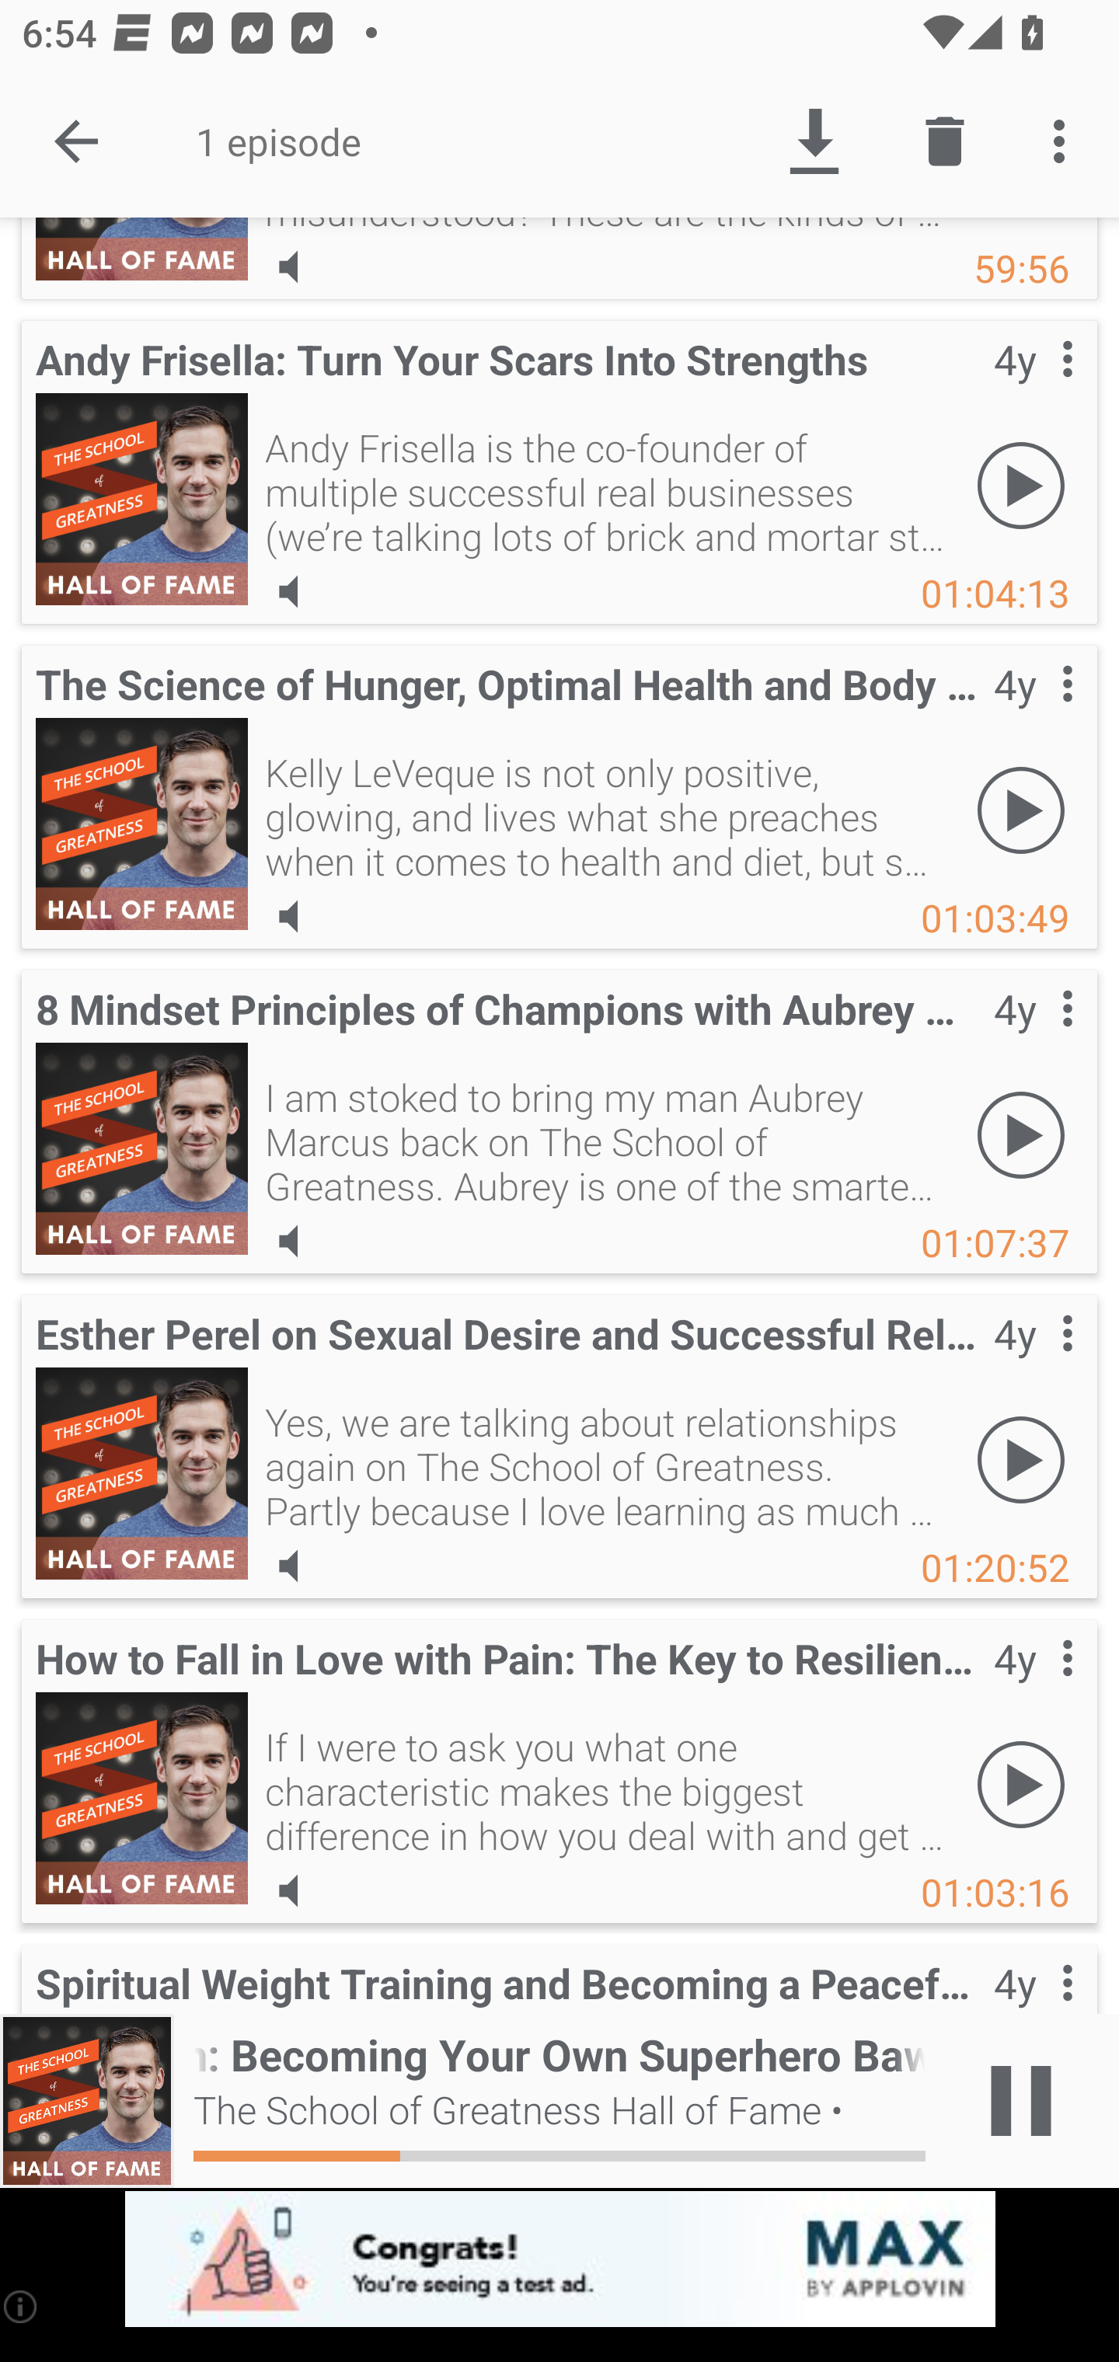 This screenshot has width=1119, height=2362. I want to click on Contextual menu, so click(1034, 389).